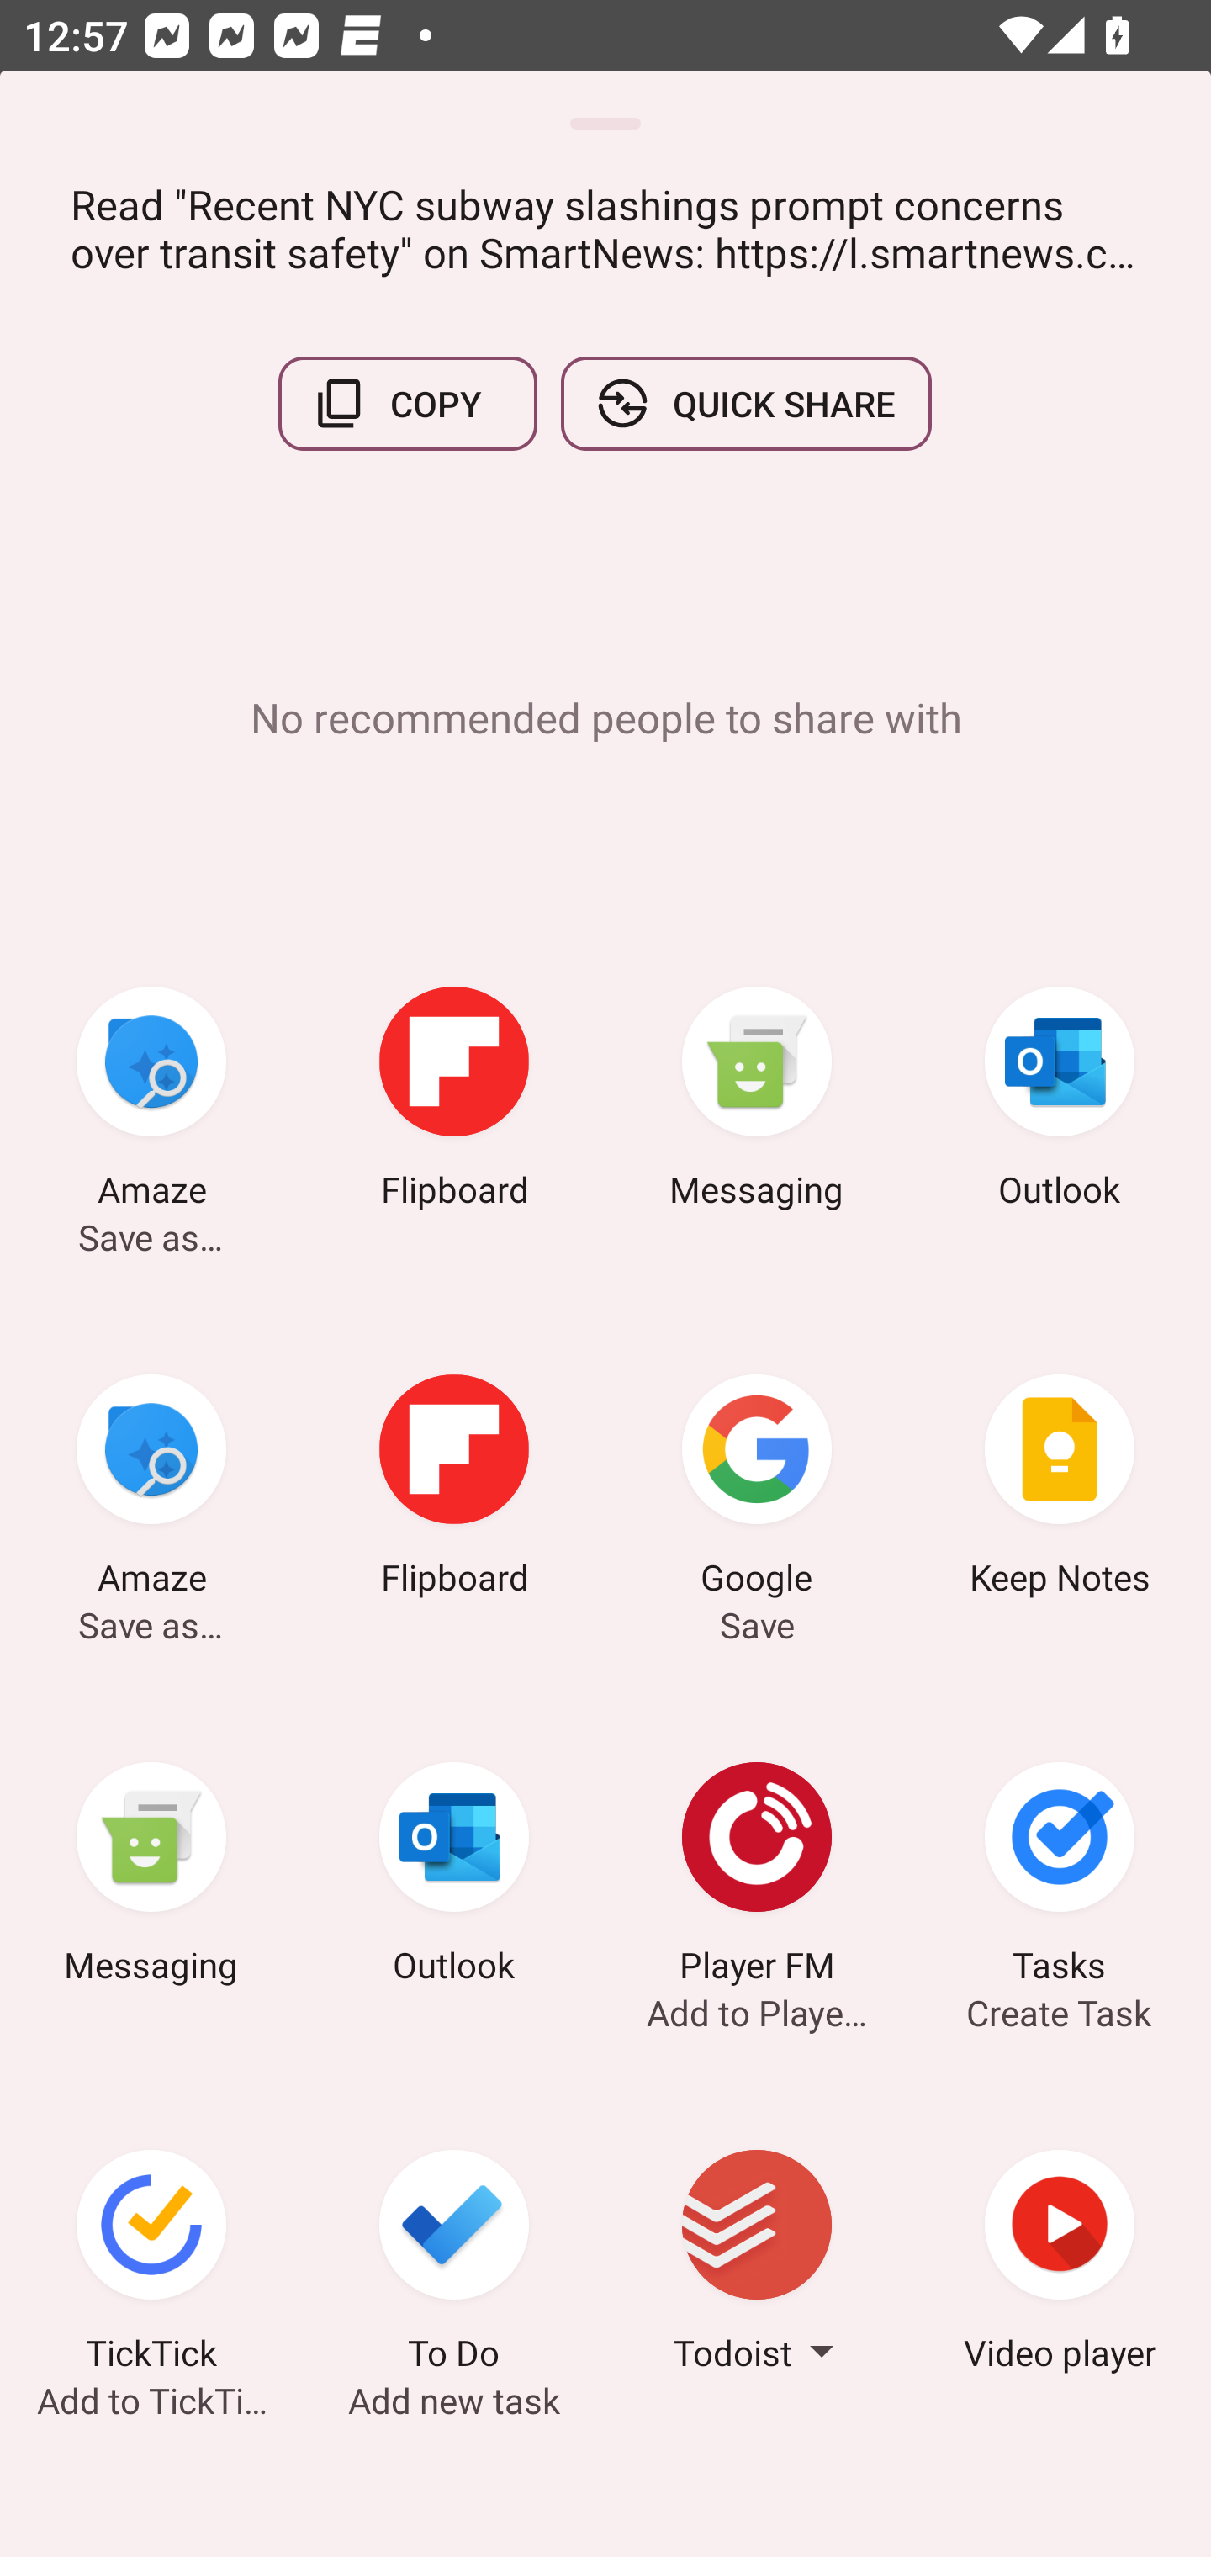 This screenshot has height=2557, width=1211. What do you see at coordinates (151, 2265) in the screenshot?
I see `TickTick Add to TickTick` at bounding box center [151, 2265].